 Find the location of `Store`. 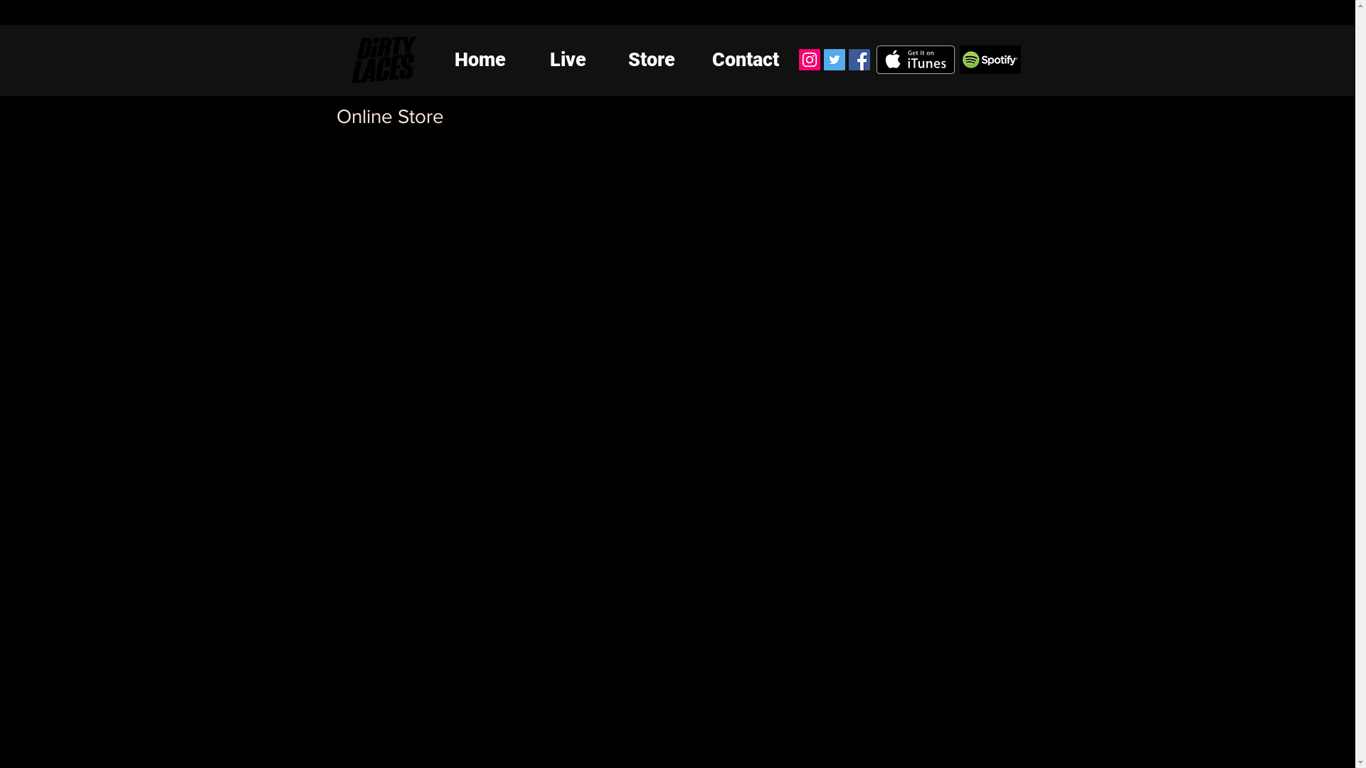

Store is located at coordinates (651, 60).